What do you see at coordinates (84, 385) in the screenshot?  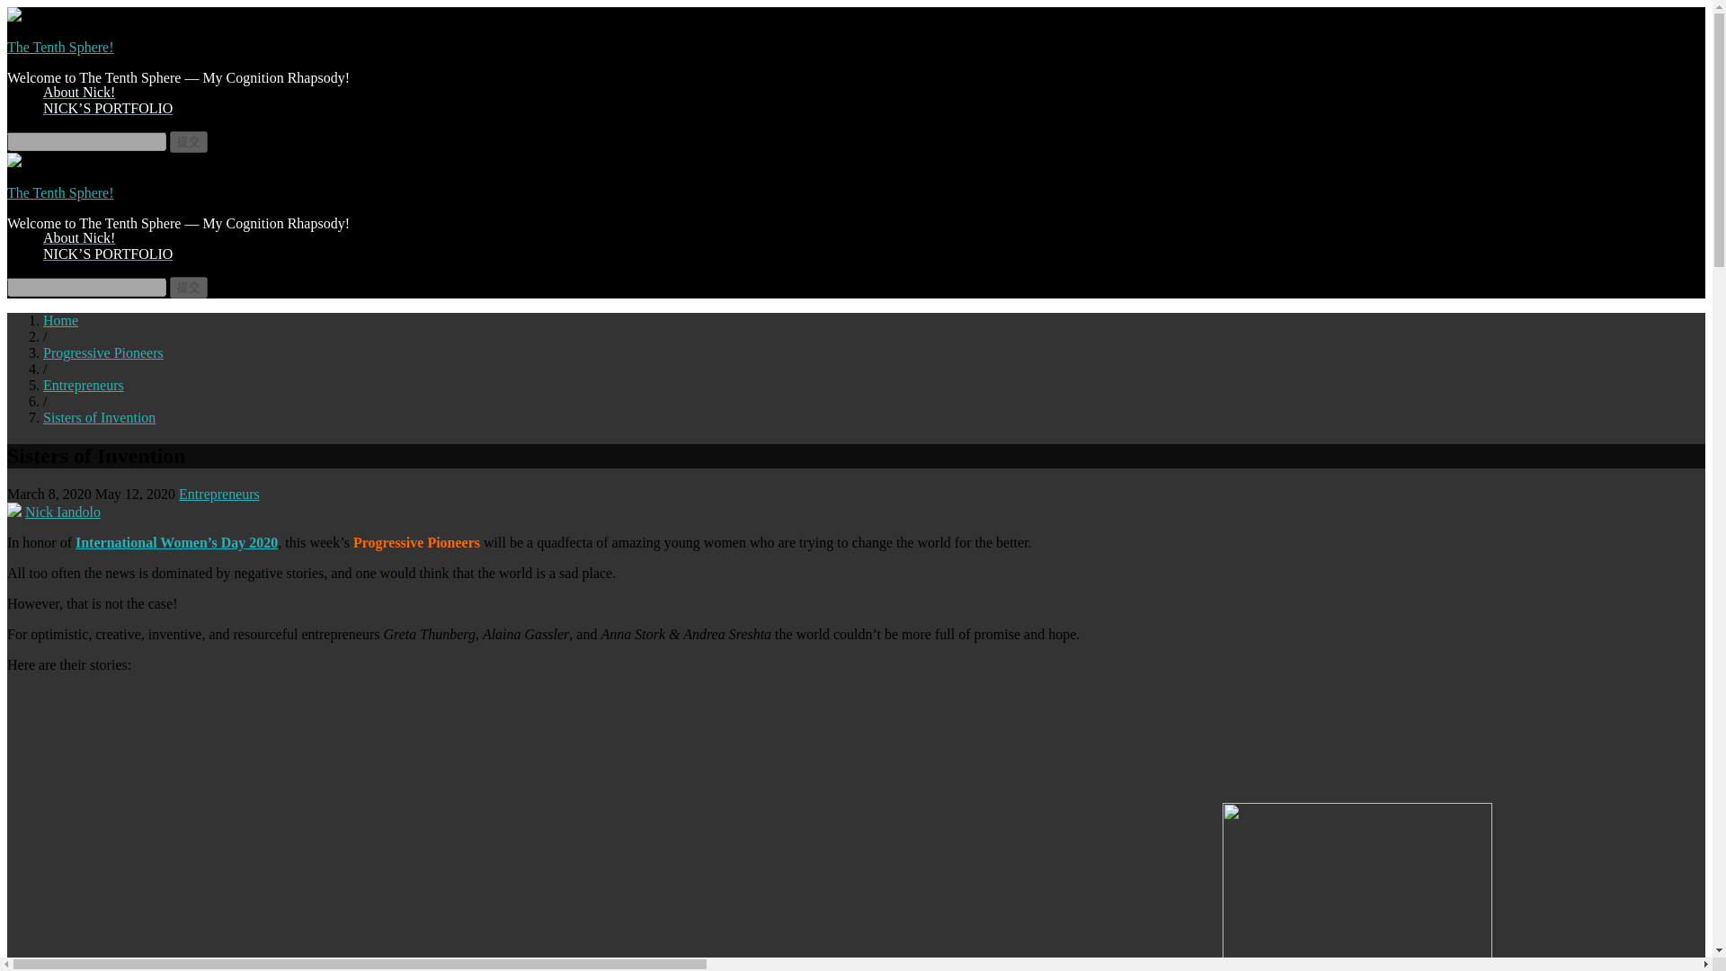 I see `Entrepreneurs` at bounding box center [84, 385].